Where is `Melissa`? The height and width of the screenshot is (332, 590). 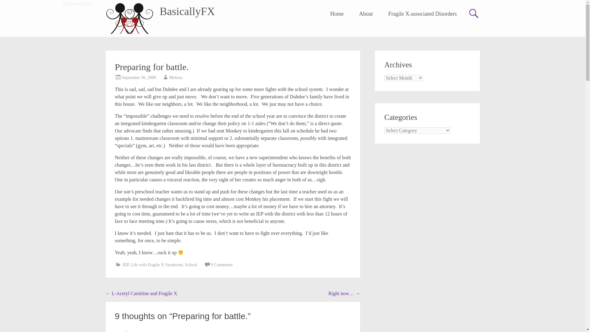 Melissa is located at coordinates (175, 77).